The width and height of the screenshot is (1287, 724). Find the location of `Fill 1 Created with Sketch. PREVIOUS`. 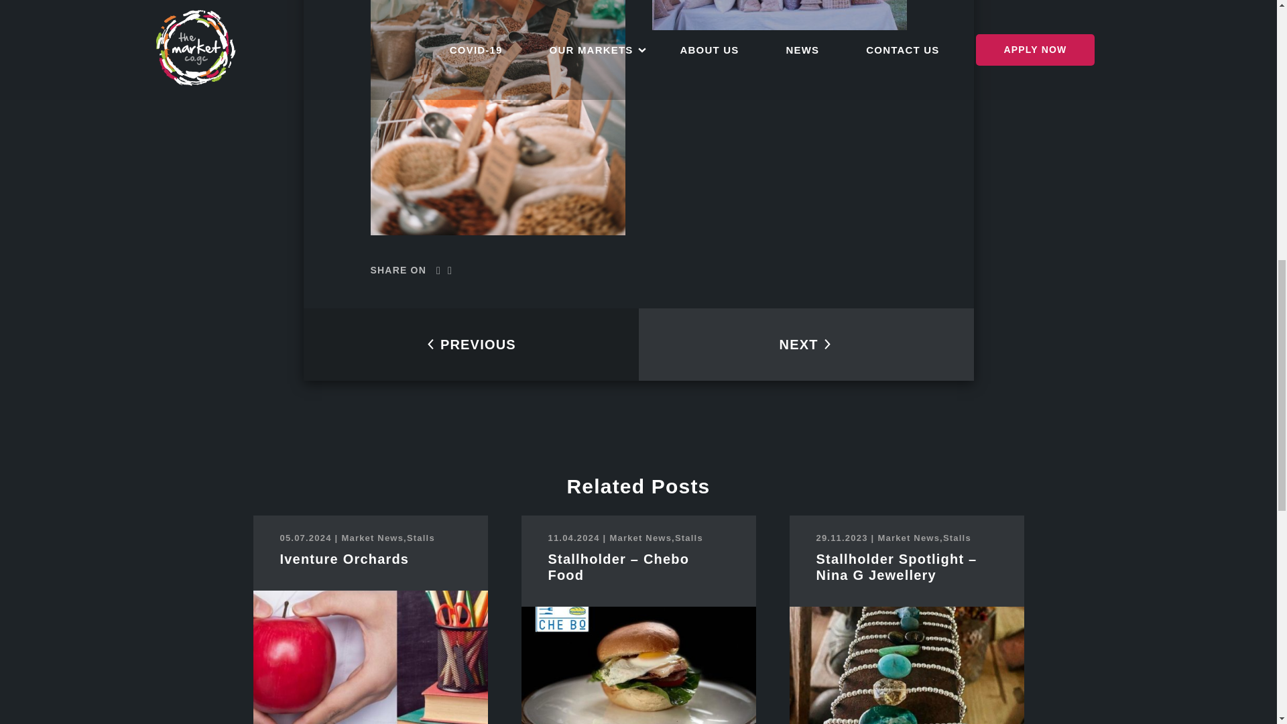

Fill 1 Created with Sketch. PREVIOUS is located at coordinates (471, 345).